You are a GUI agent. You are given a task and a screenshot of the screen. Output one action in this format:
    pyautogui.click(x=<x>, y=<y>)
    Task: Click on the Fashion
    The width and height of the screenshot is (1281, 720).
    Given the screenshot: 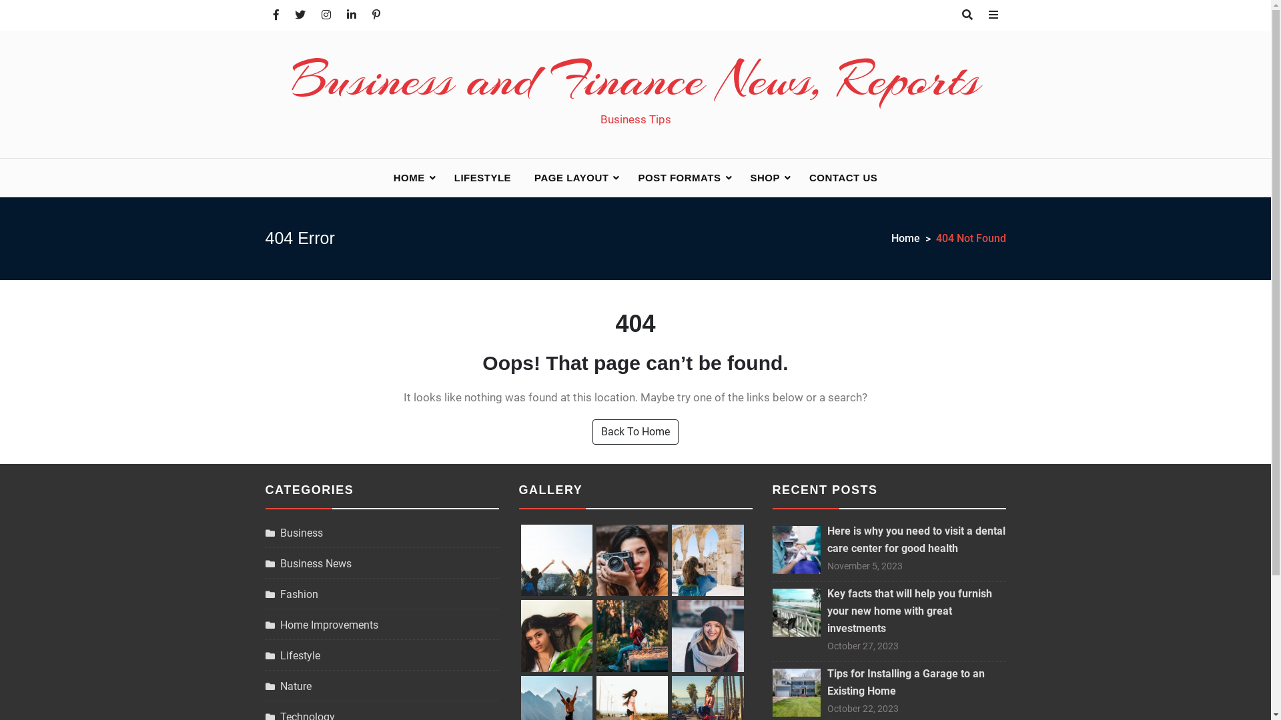 What is the action you would take?
    pyautogui.click(x=292, y=595)
    